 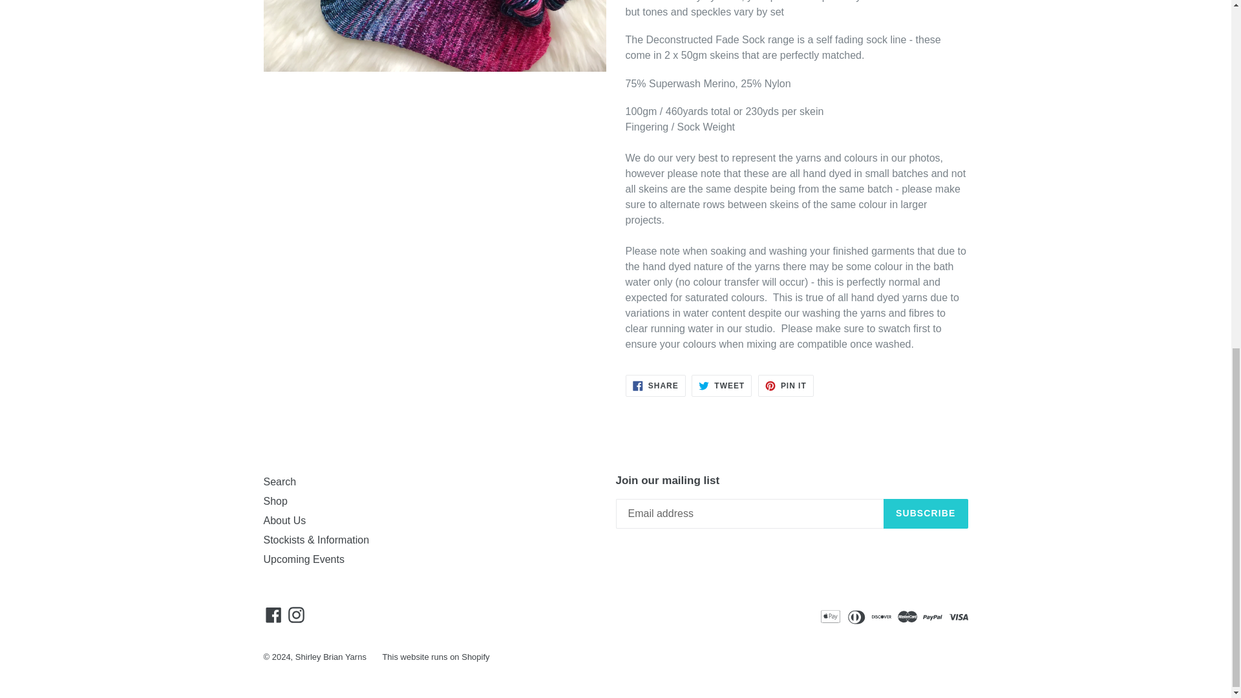 I want to click on Upcoming Events, so click(x=436, y=657).